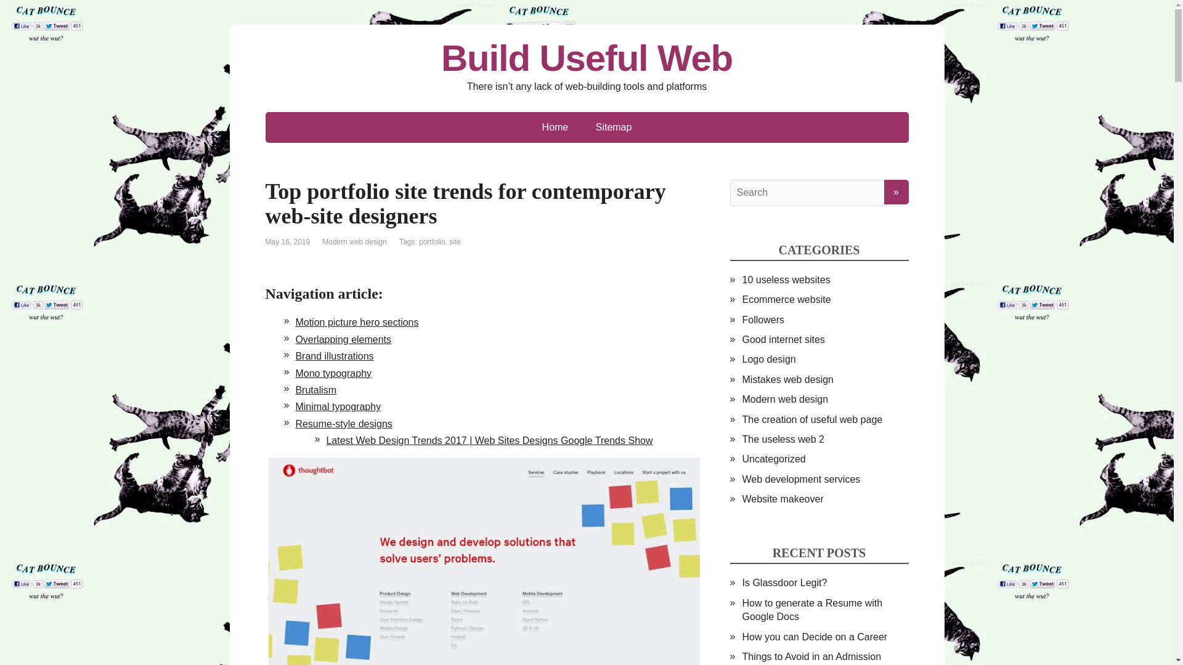 The height and width of the screenshot is (665, 1183). What do you see at coordinates (354, 241) in the screenshot?
I see `Modern web design` at bounding box center [354, 241].